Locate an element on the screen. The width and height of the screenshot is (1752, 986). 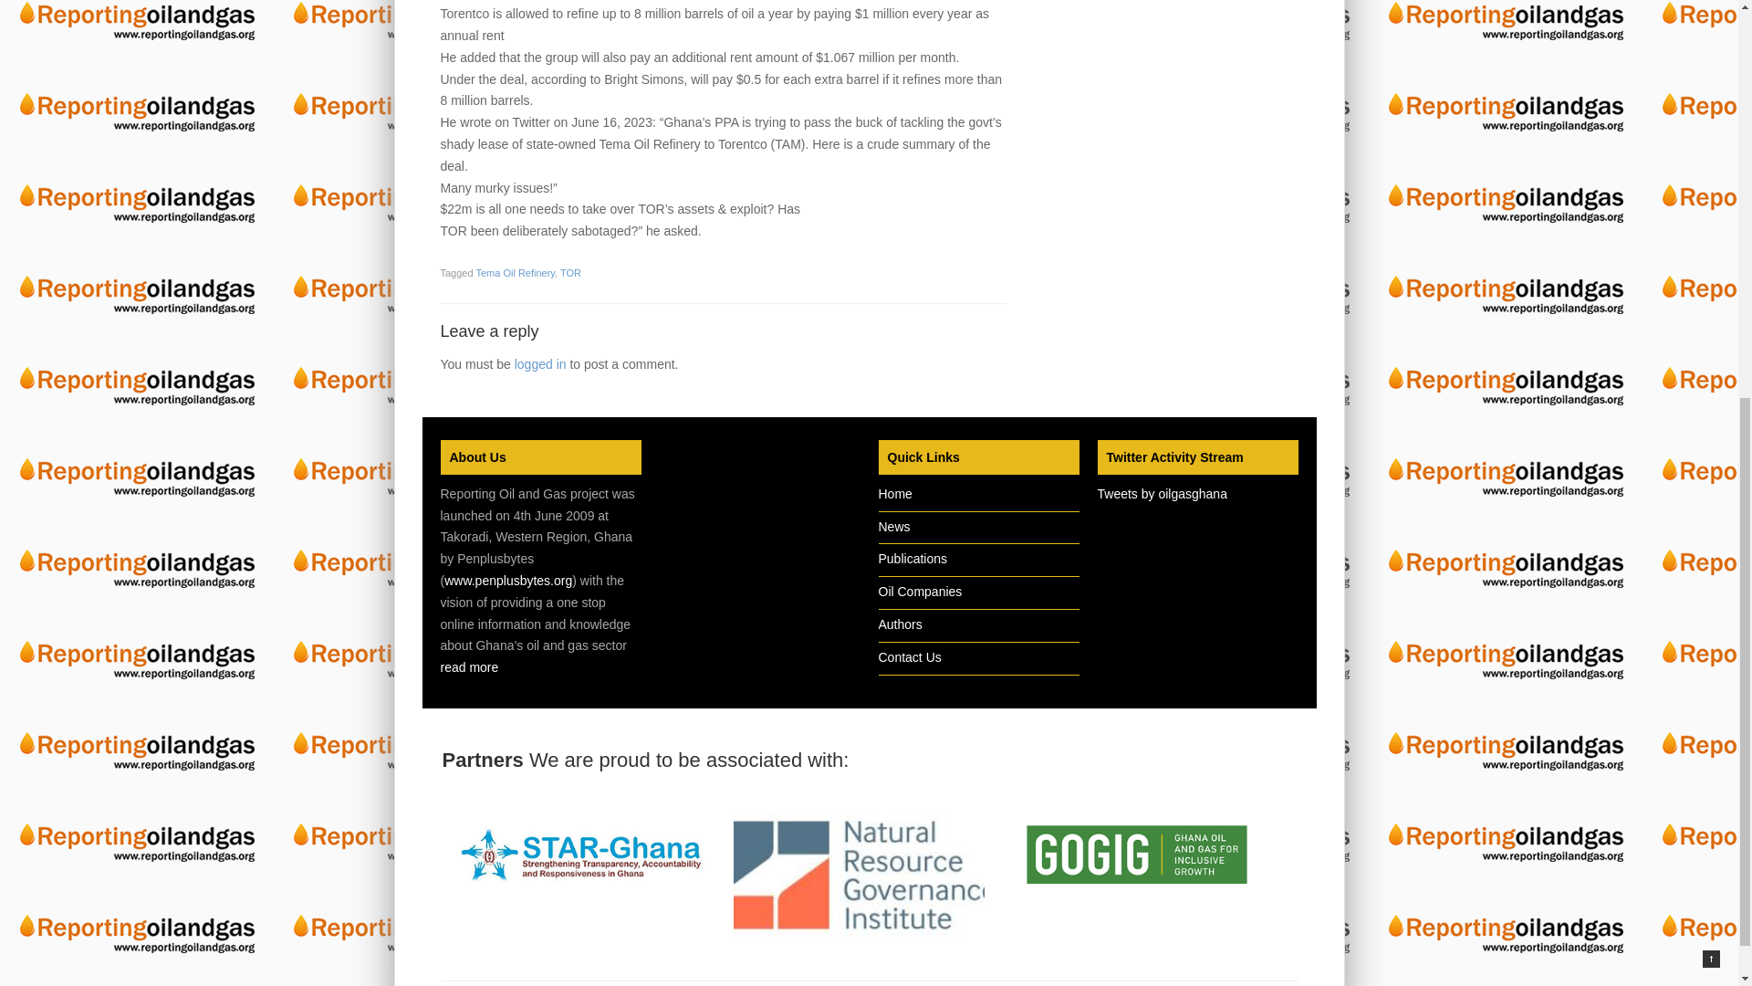
Tema Oil Refinery is located at coordinates (515, 272).